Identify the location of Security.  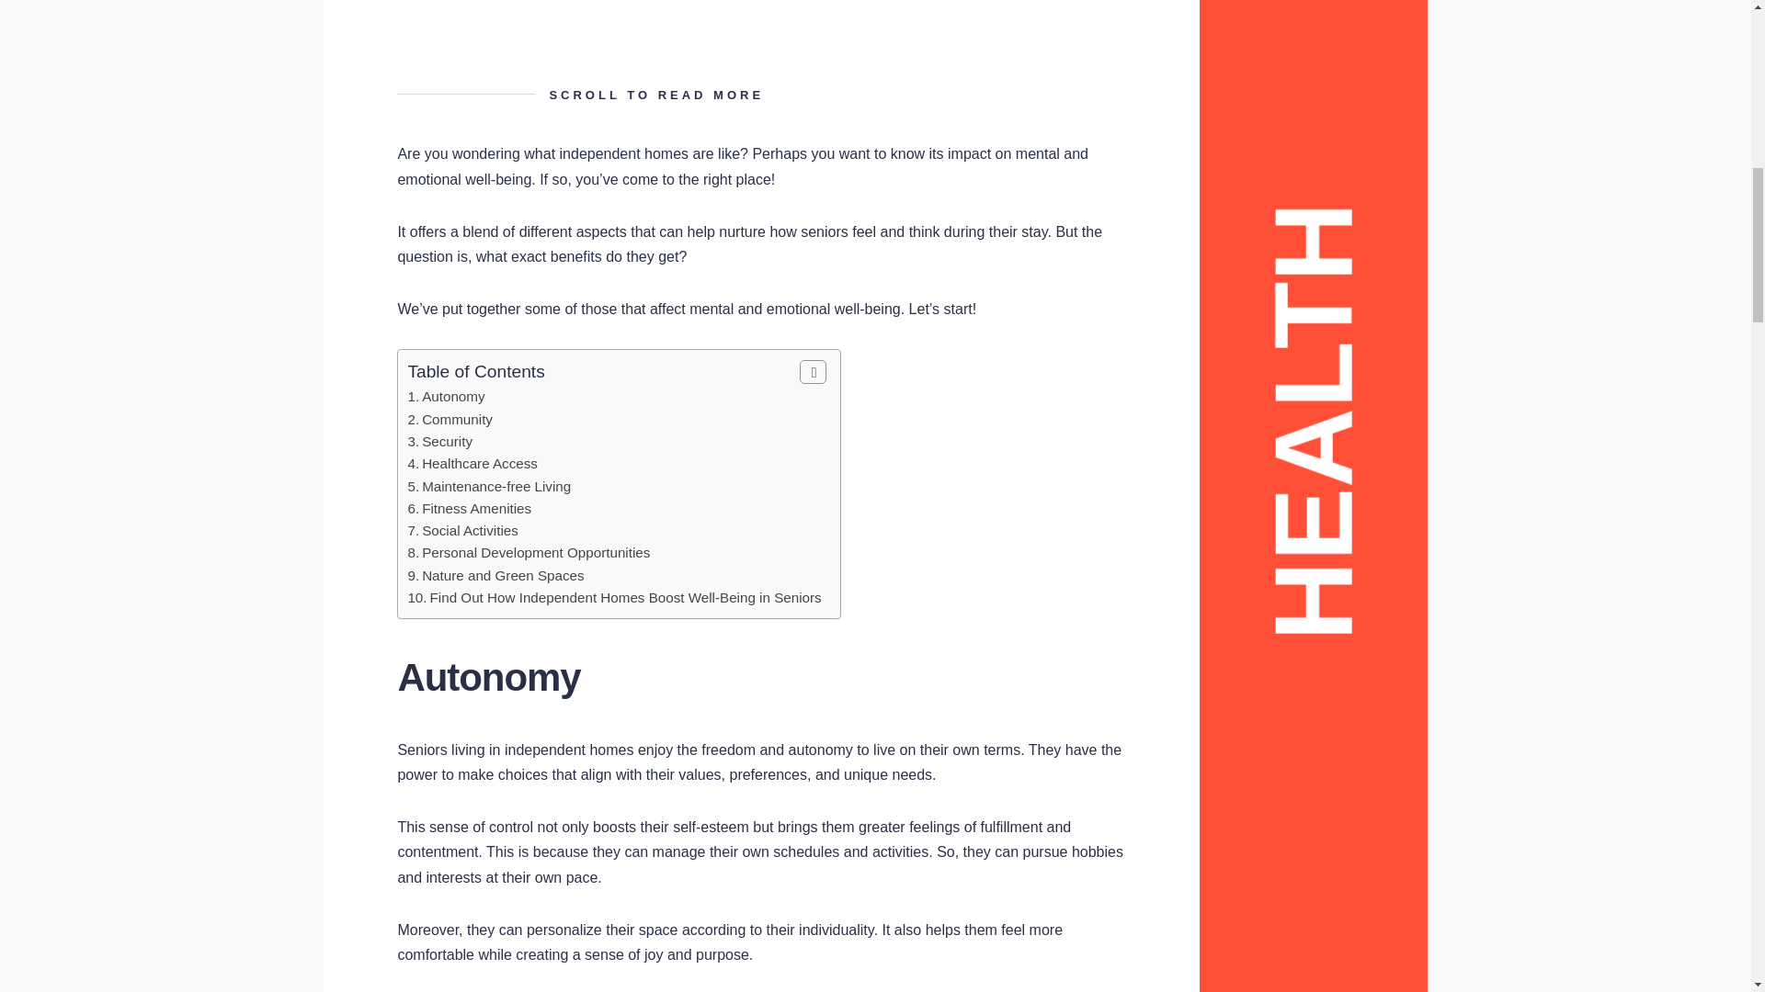
(447, 441).